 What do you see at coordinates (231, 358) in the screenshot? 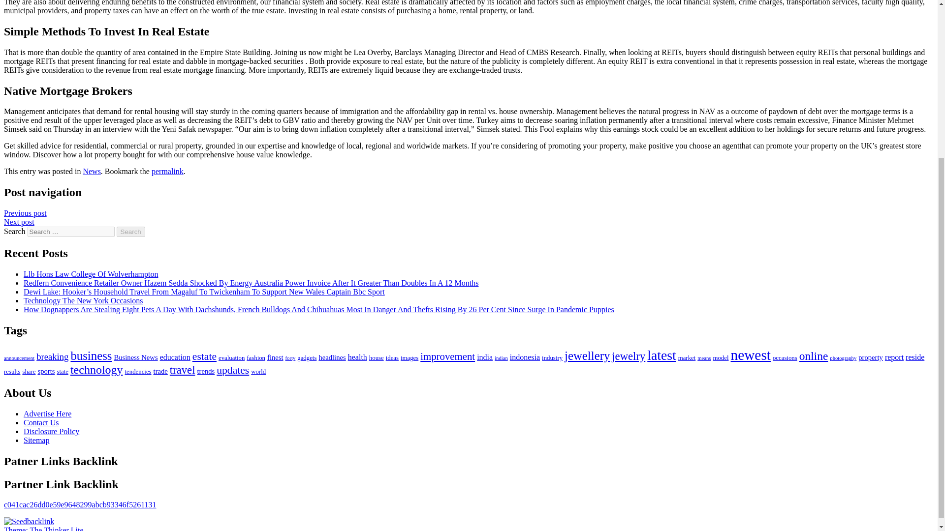
I see `evaluation` at bounding box center [231, 358].